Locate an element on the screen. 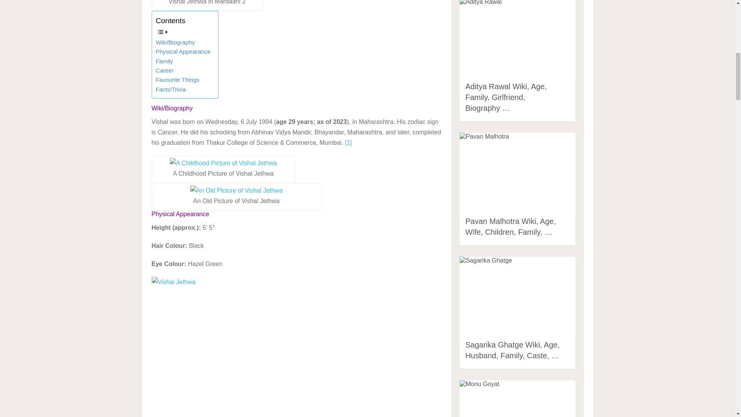  Family is located at coordinates (164, 61).